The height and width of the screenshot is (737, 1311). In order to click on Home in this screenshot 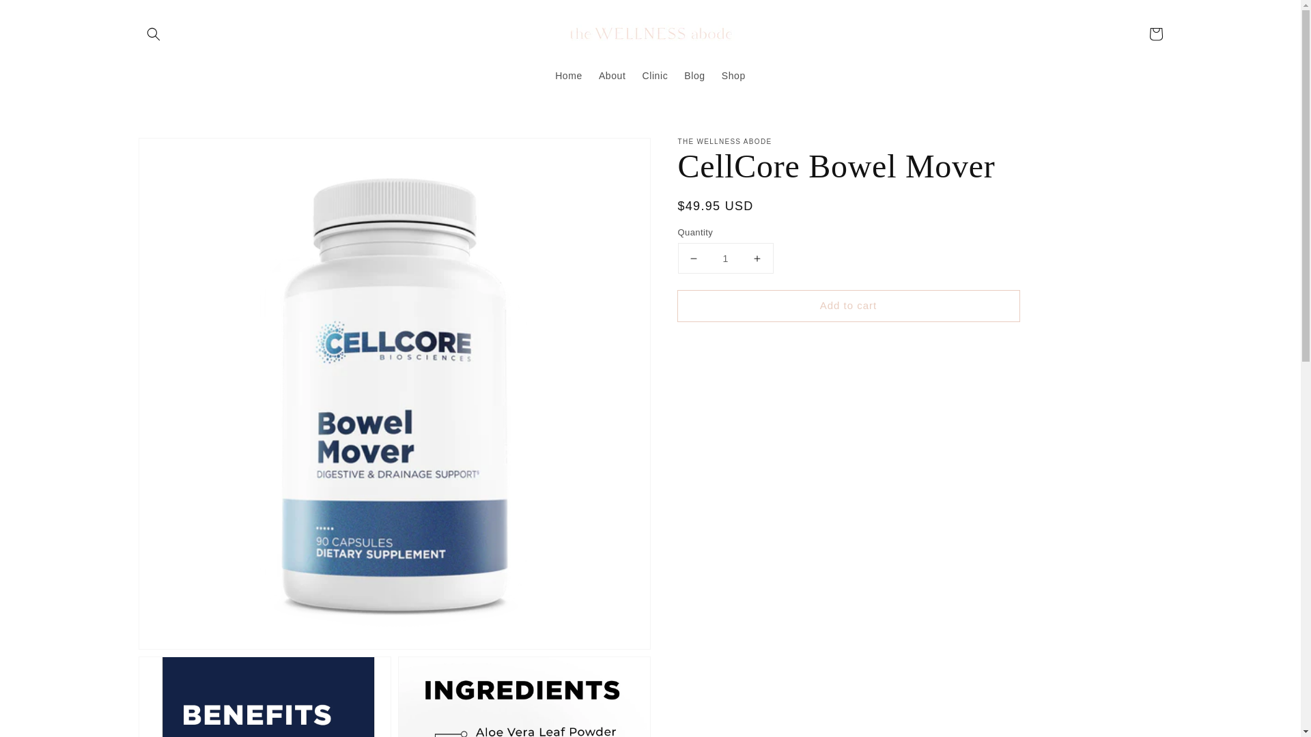, I will do `click(568, 75)`.